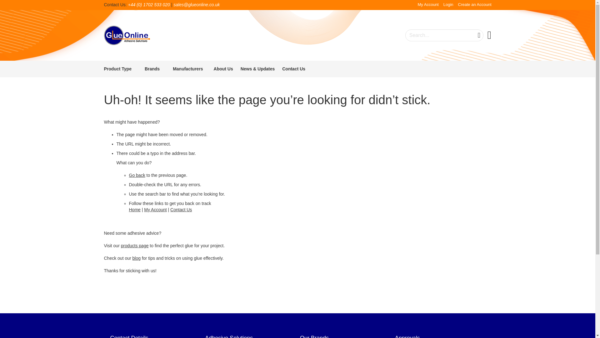  I want to click on Glue Online, so click(127, 35).